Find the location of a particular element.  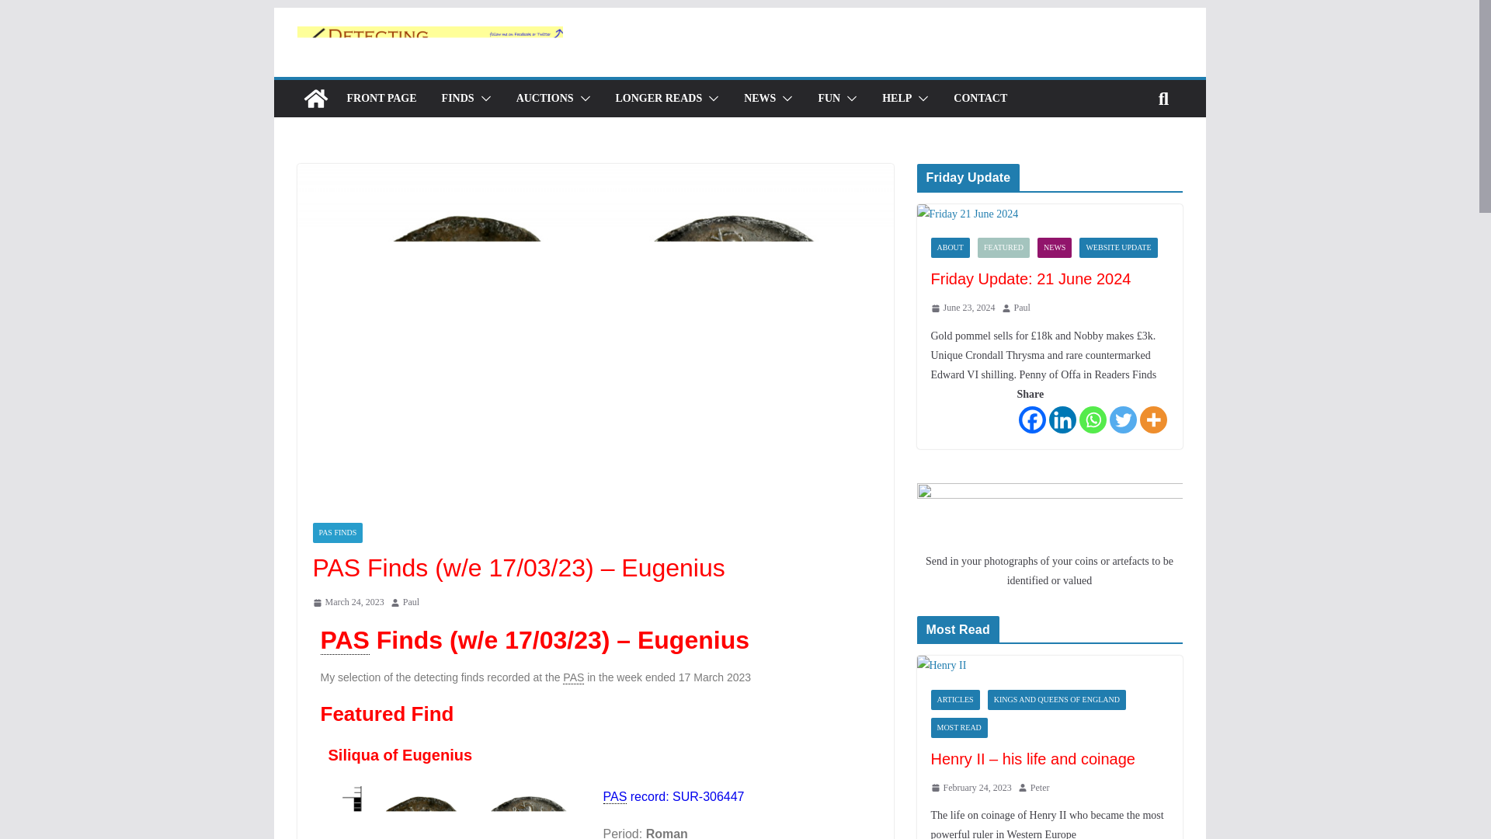

Portable Antiquities Scheme is located at coordinates (344, 640).